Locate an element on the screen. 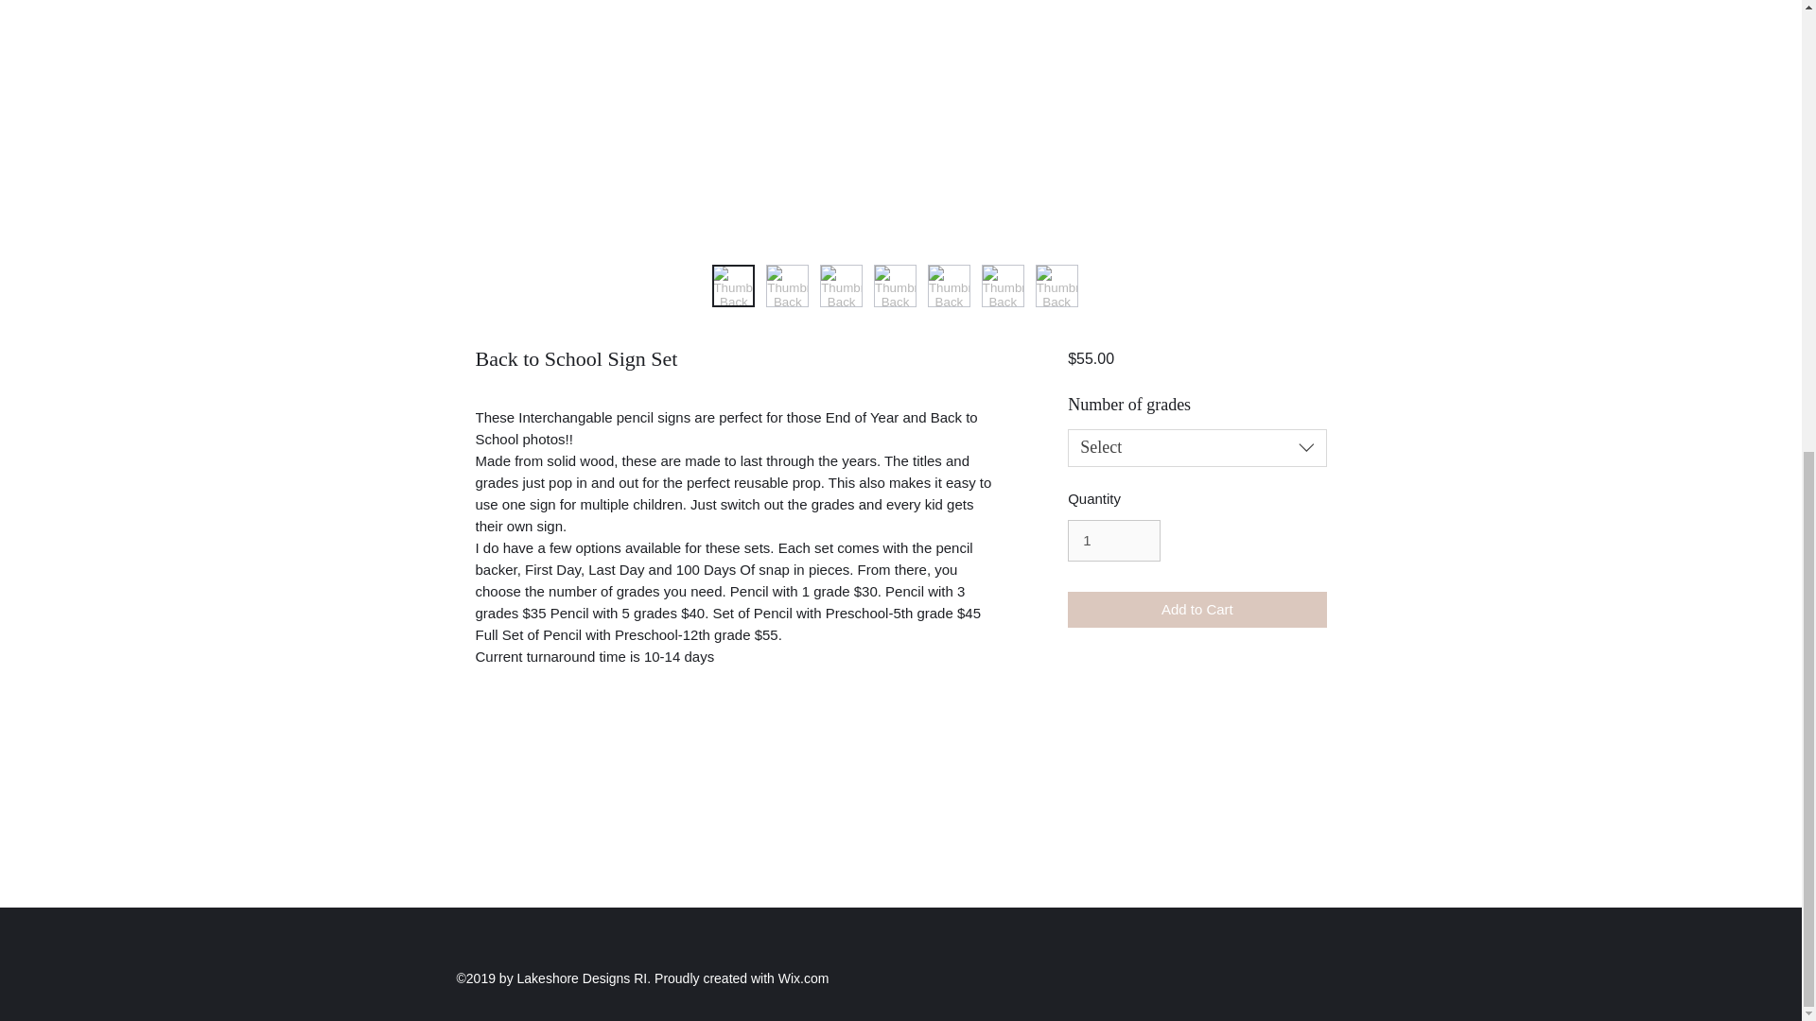 The height and width of the screenshot is (1021, 1816). Select is located at coordinates (1196, 447).